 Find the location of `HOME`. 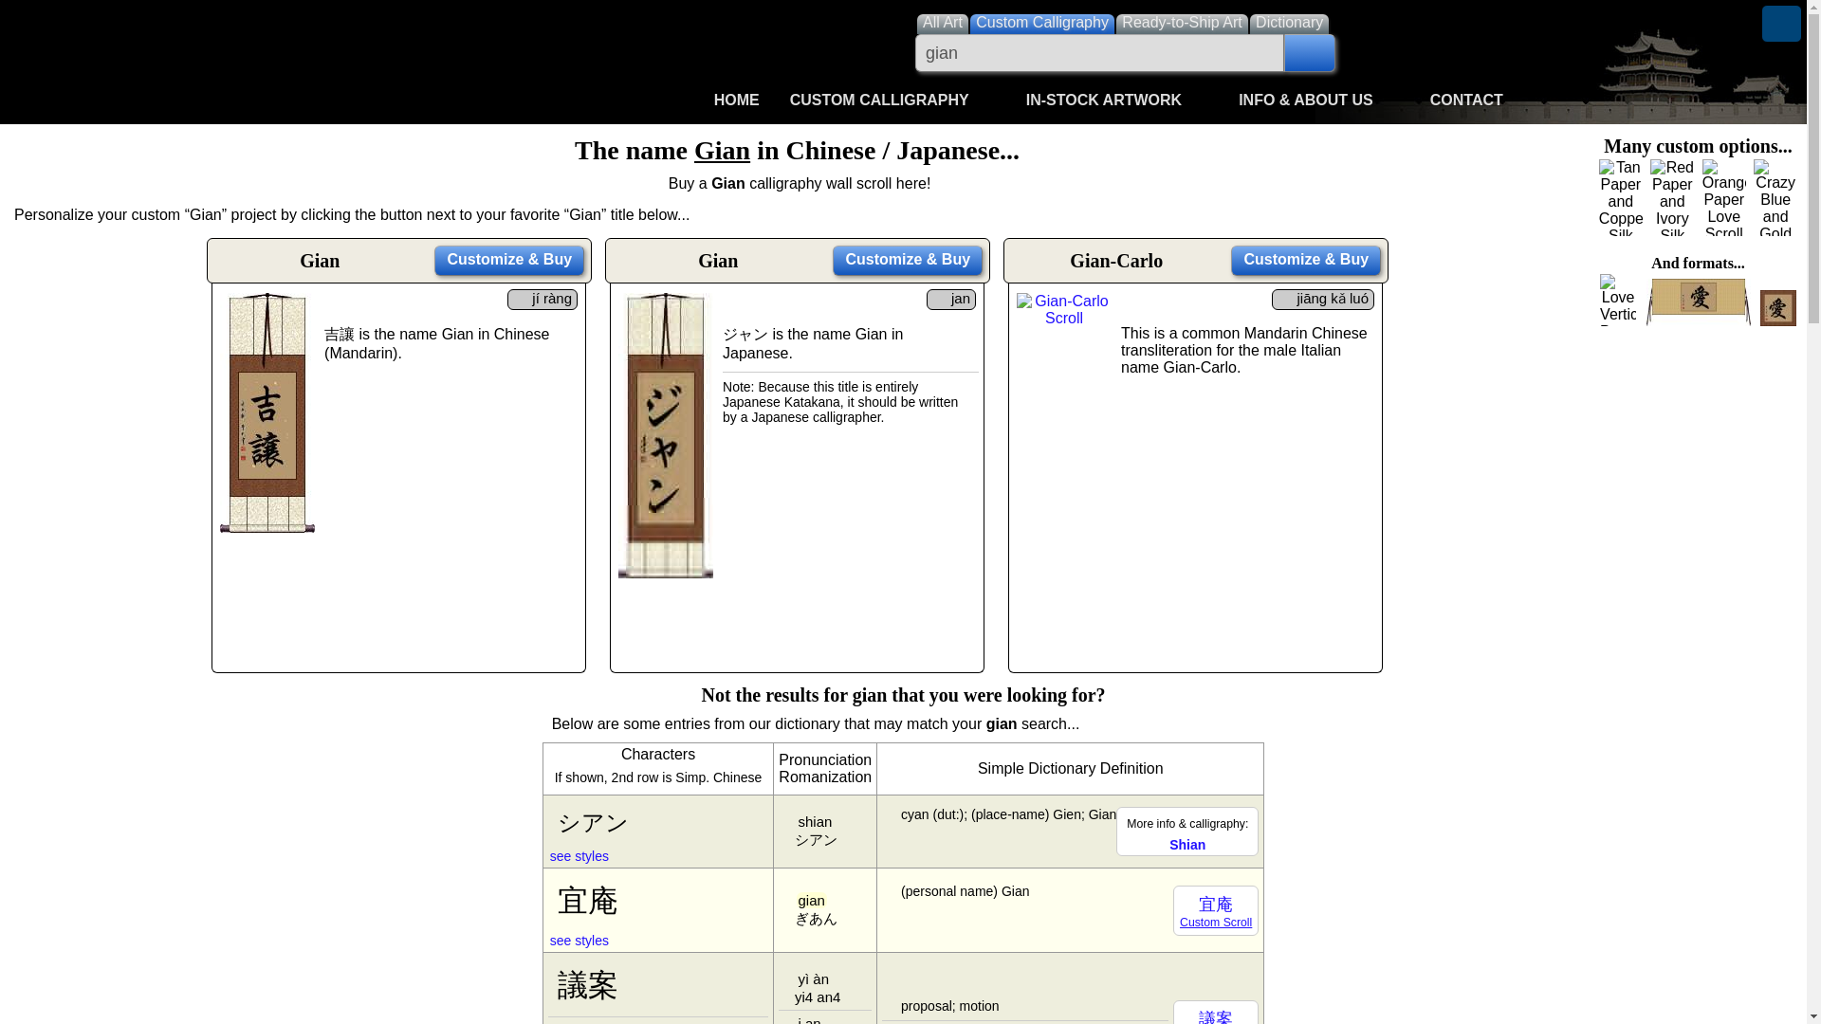

HOME is located at coordinates (737, 101).